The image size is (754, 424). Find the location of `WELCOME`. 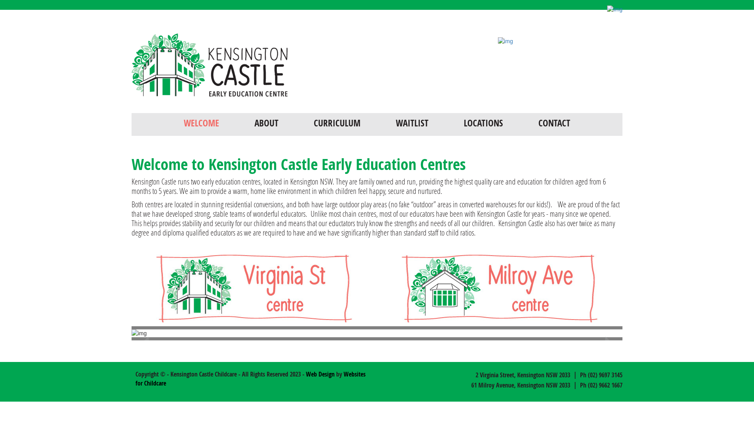

WELCOME is located at coordinates (201, 123).